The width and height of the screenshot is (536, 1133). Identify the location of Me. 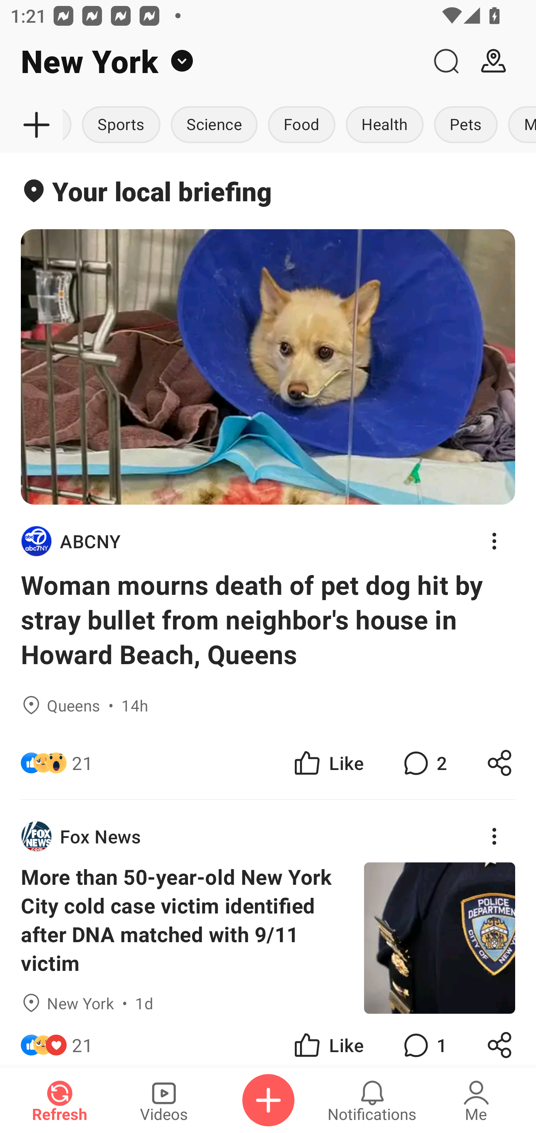
(476, 1100).